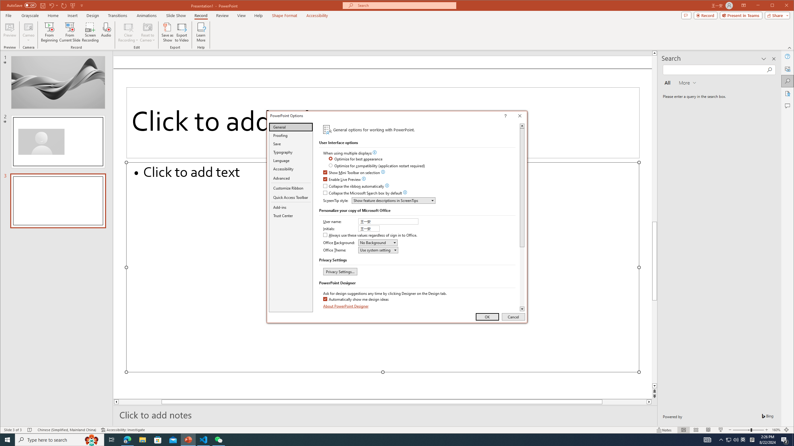  I want to click on Enable Live Preview, so click(342, 180).